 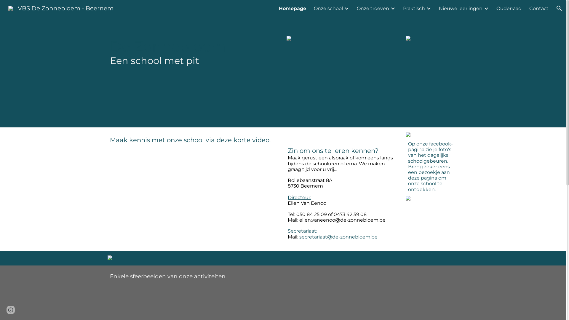 What do you see at coordinates (539, 8) in the screenshot?
I see `Contact` at bounding box center [539, 8].